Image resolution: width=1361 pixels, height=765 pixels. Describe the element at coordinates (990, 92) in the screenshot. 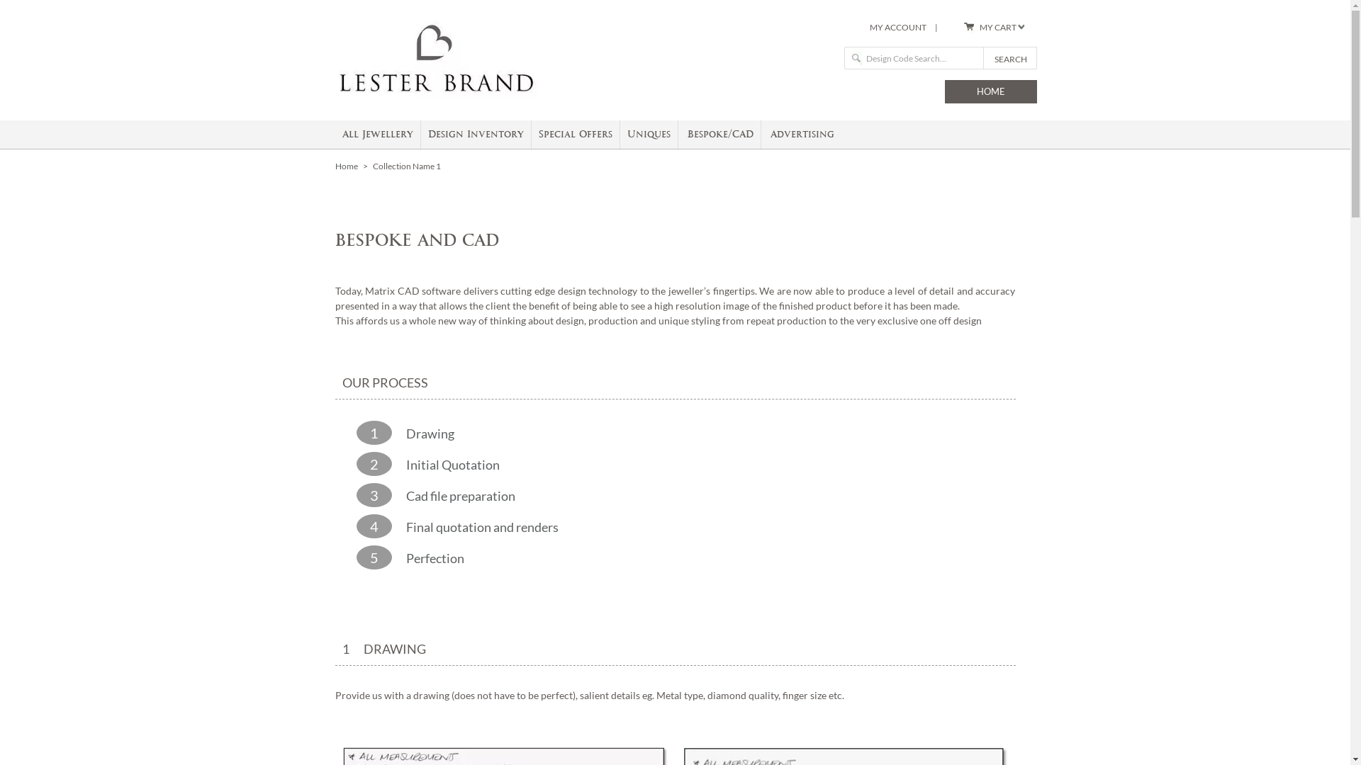

I see `HOME` at that location.